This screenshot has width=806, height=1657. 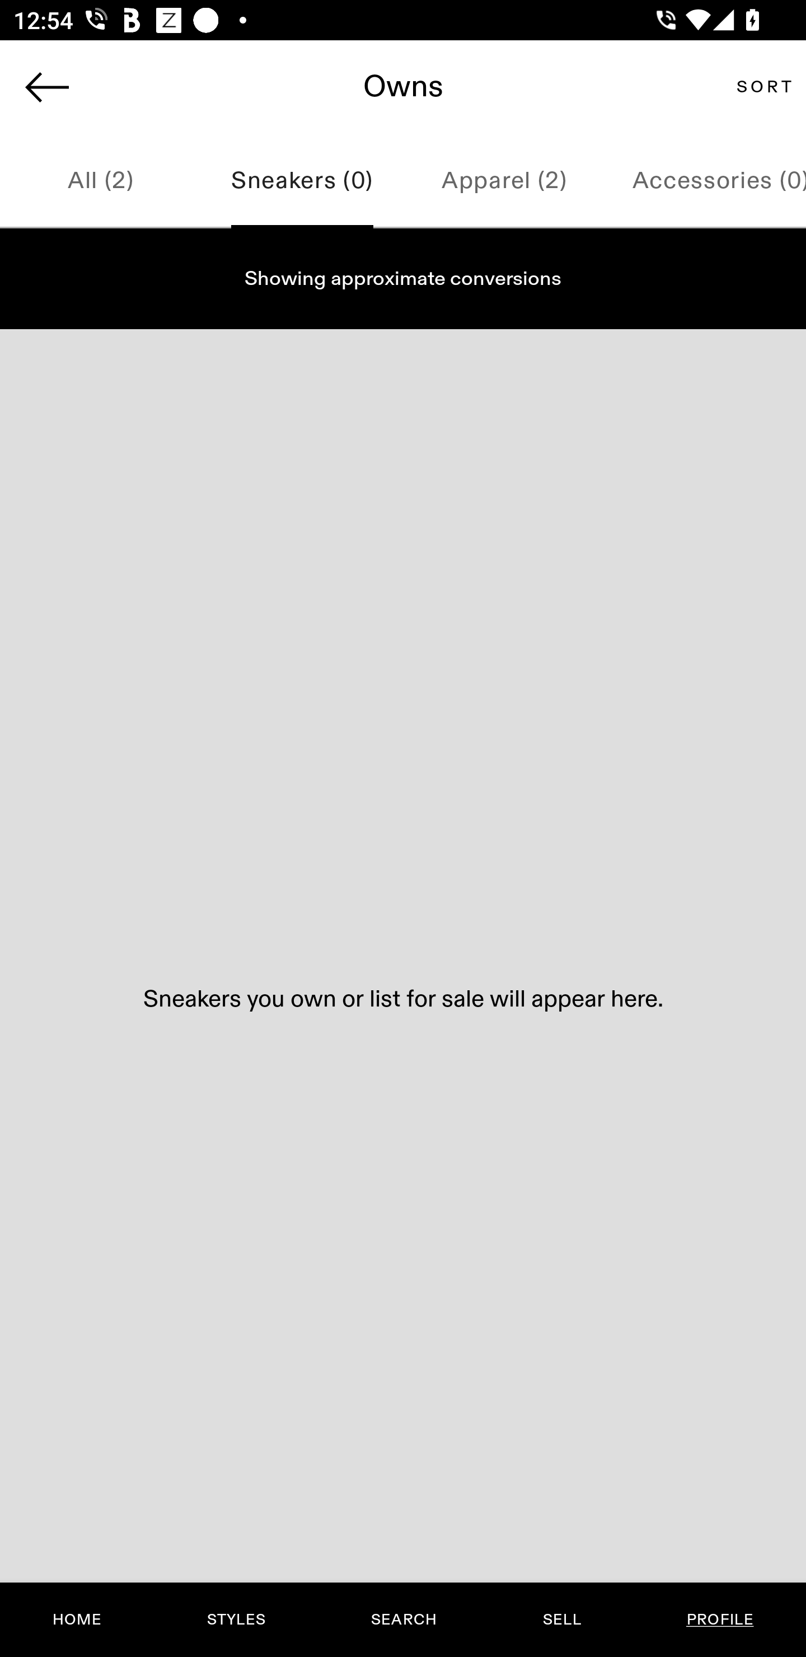 I want to click on PROFILE, so click(x=720, y=1619).